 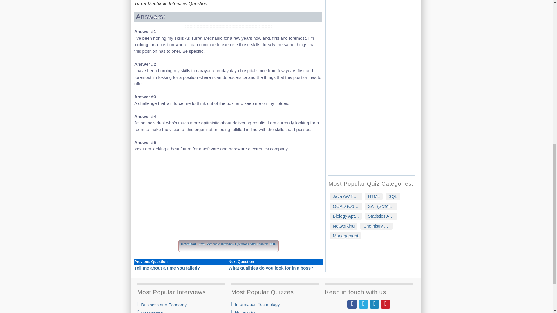 What do you see at coordinates (271, 268) in the screenshot?
I see `What qualities do you look for in a boss?` at bounding box center [271, 268].